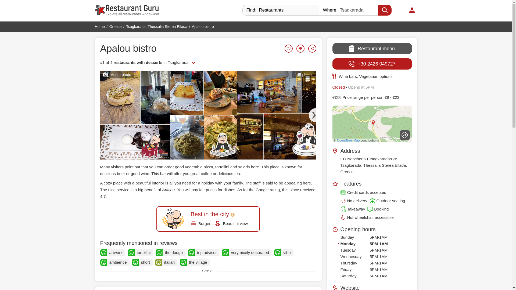 The width and height of the screenshot is (516, 290). I want to click on Apalou bistro, so click(128, 48).